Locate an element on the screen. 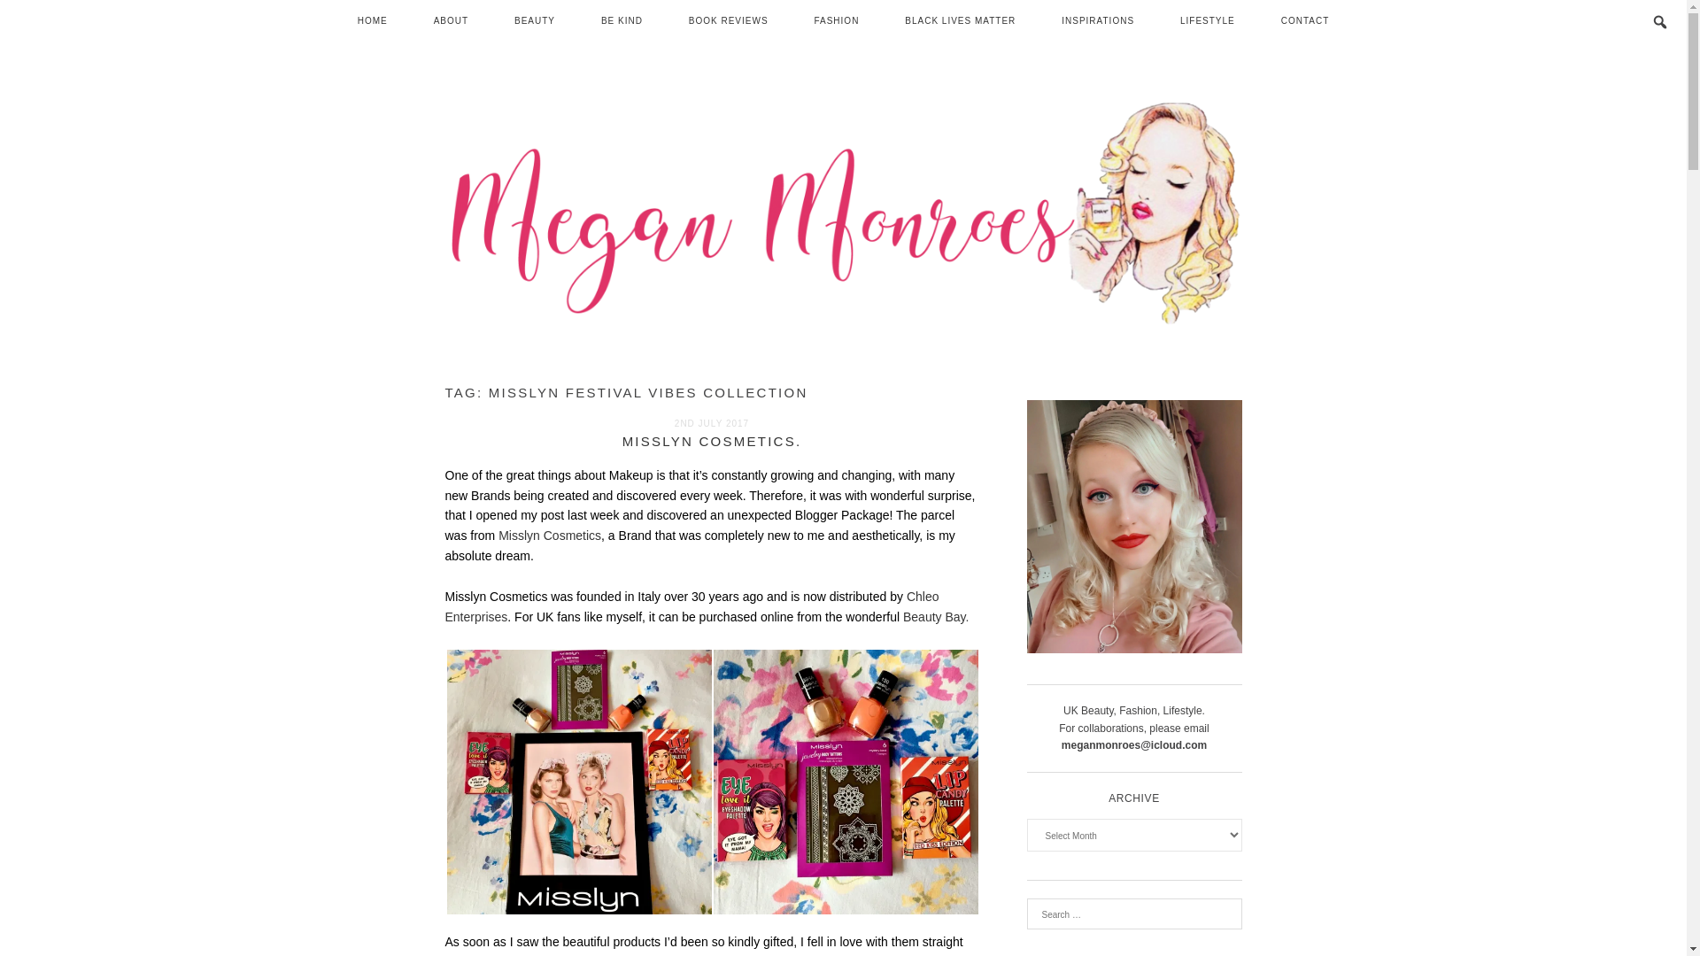 This screenshot has height=956, width=1700. BLACK LIVES MATTER is located at coordinates (960, 21).